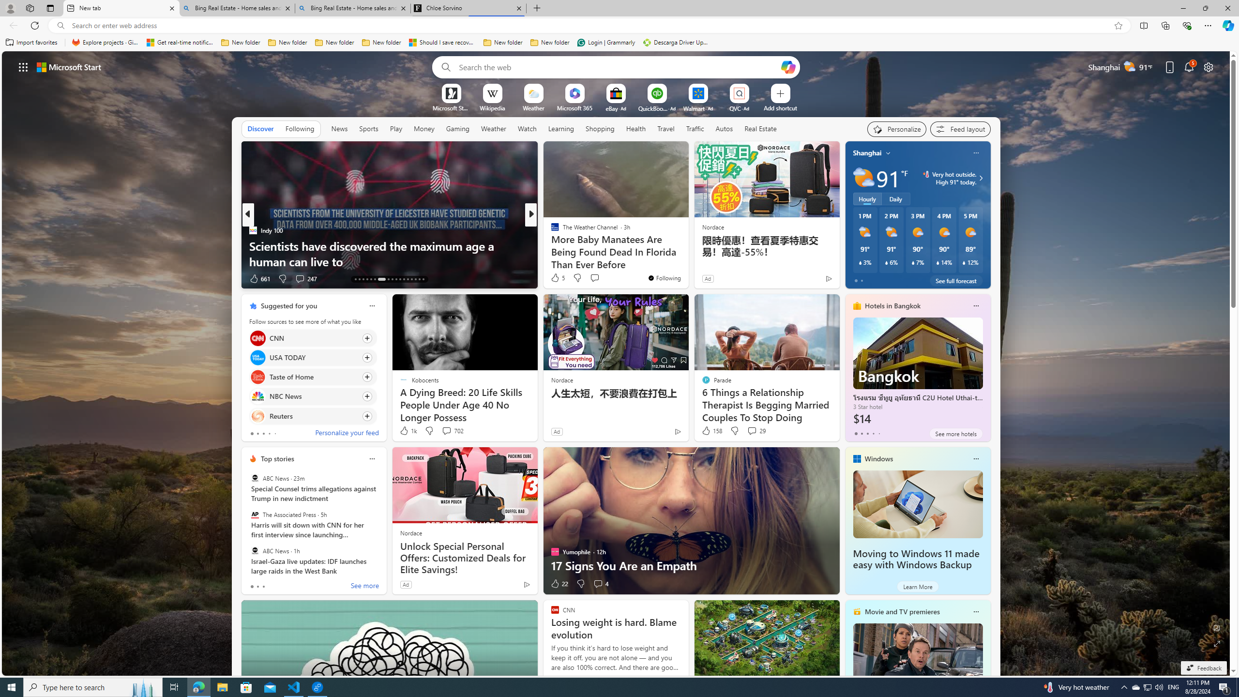  I want to click on Moving to Windows 11 made easy with Windows Backup, so click(918, 504).